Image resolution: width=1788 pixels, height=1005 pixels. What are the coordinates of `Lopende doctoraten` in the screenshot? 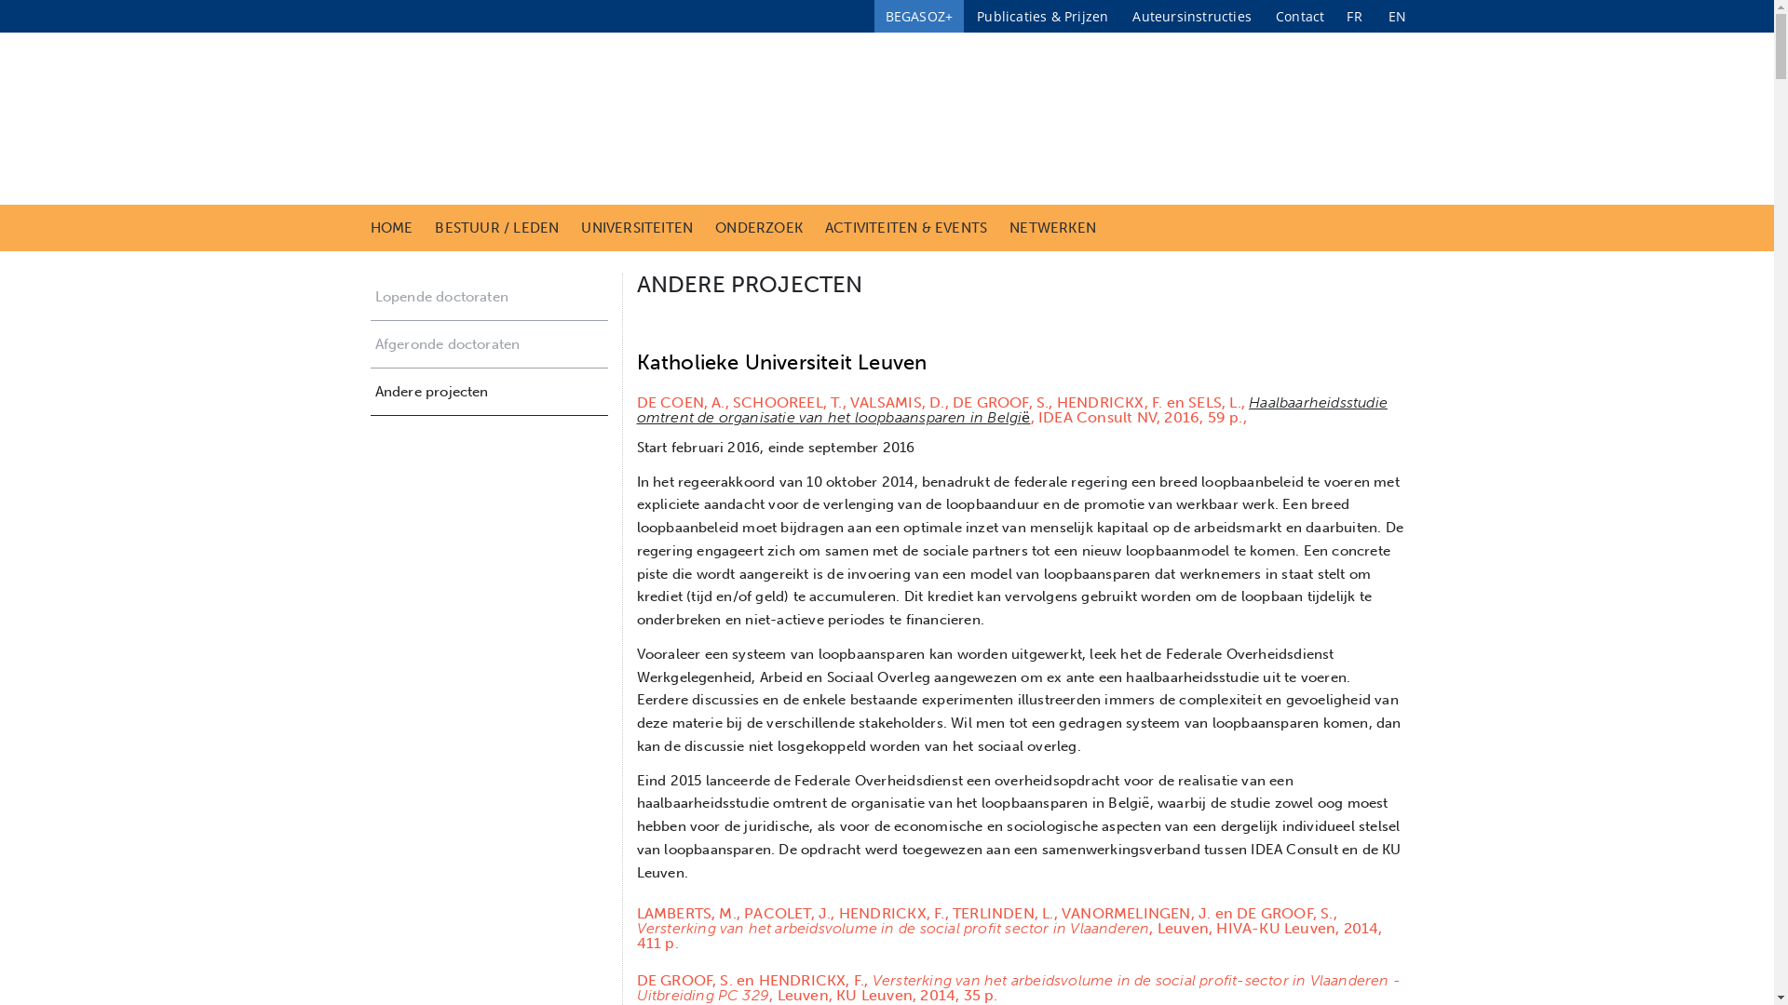 It's located at (490, 297).